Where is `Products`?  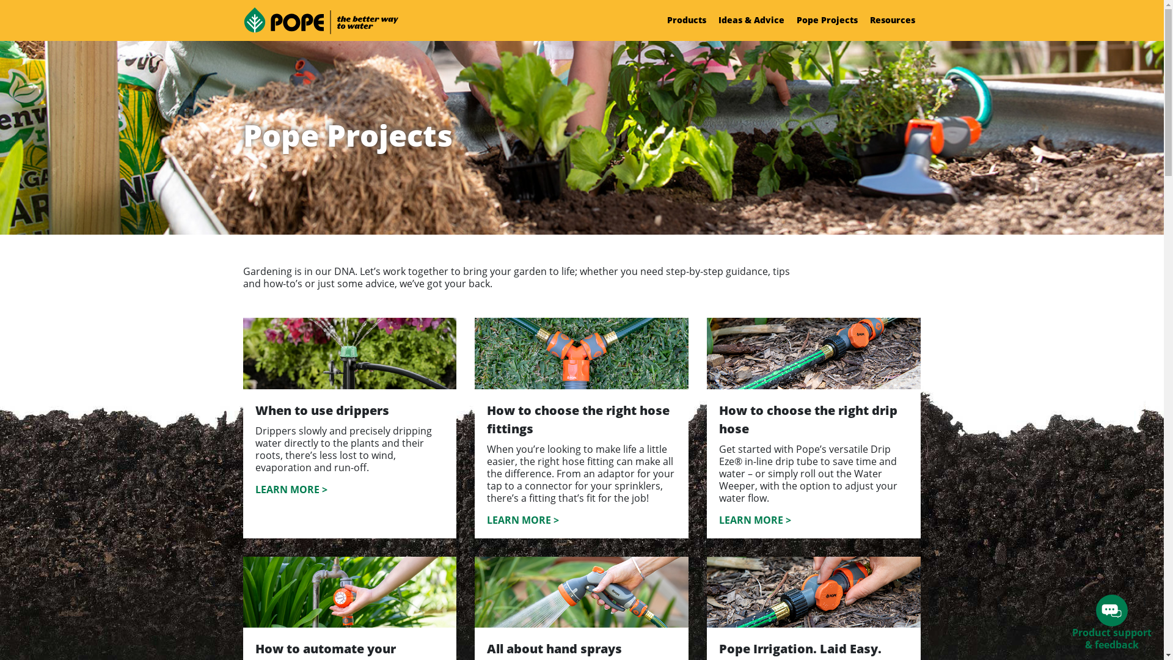
Products is located at coordinates (687, 20).